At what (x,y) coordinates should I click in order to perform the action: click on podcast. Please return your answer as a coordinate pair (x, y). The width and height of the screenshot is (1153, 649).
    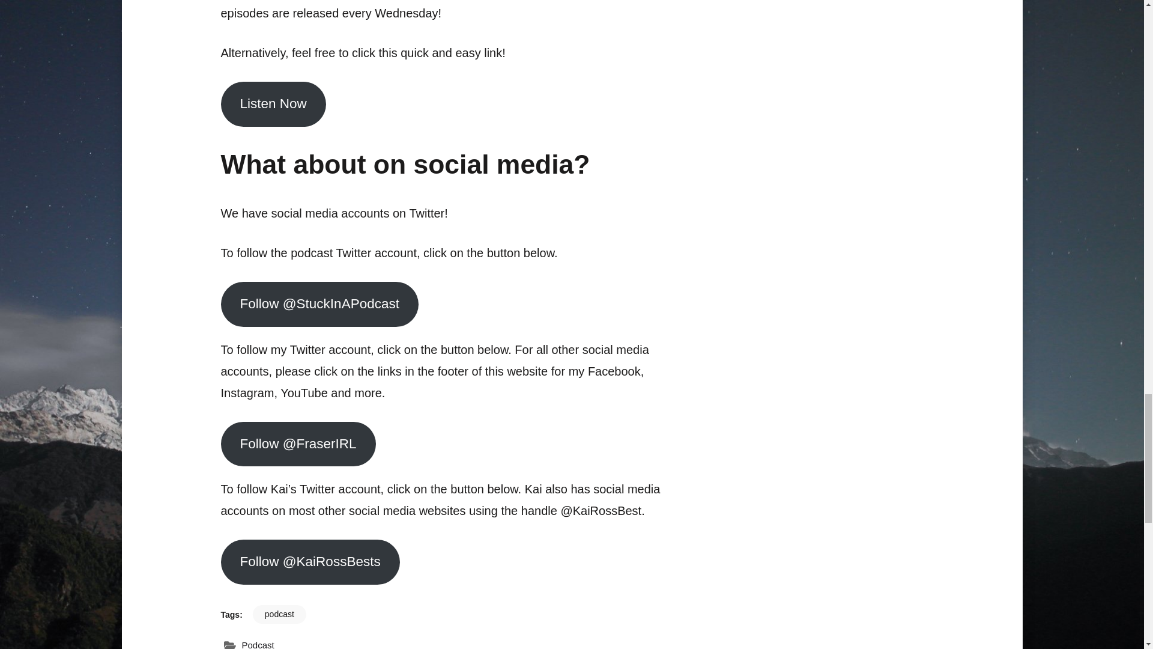
    Looking at the image, I should click on (279, 614).